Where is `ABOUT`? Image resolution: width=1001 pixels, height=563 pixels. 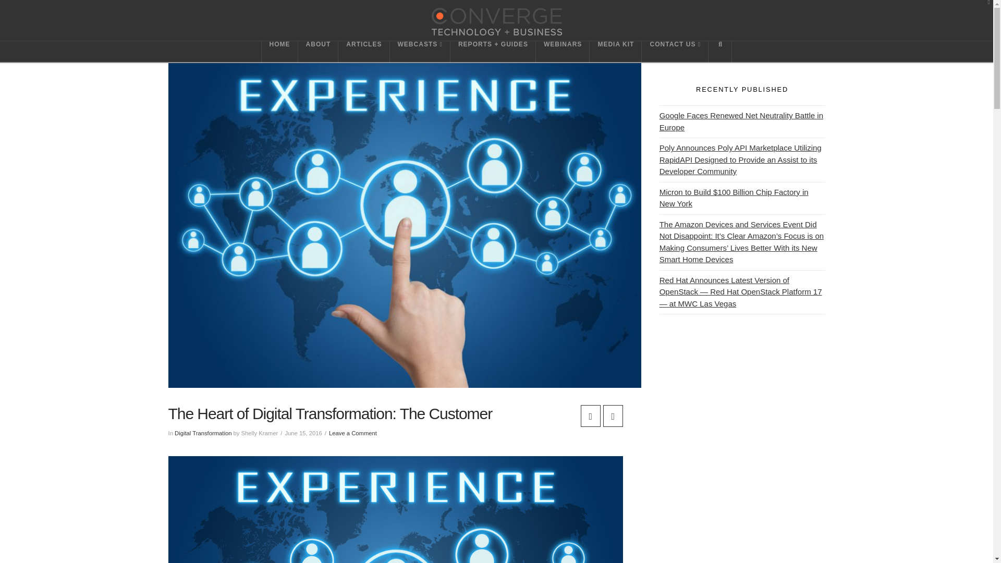 ABOUT is located at coordinates (319, 51).